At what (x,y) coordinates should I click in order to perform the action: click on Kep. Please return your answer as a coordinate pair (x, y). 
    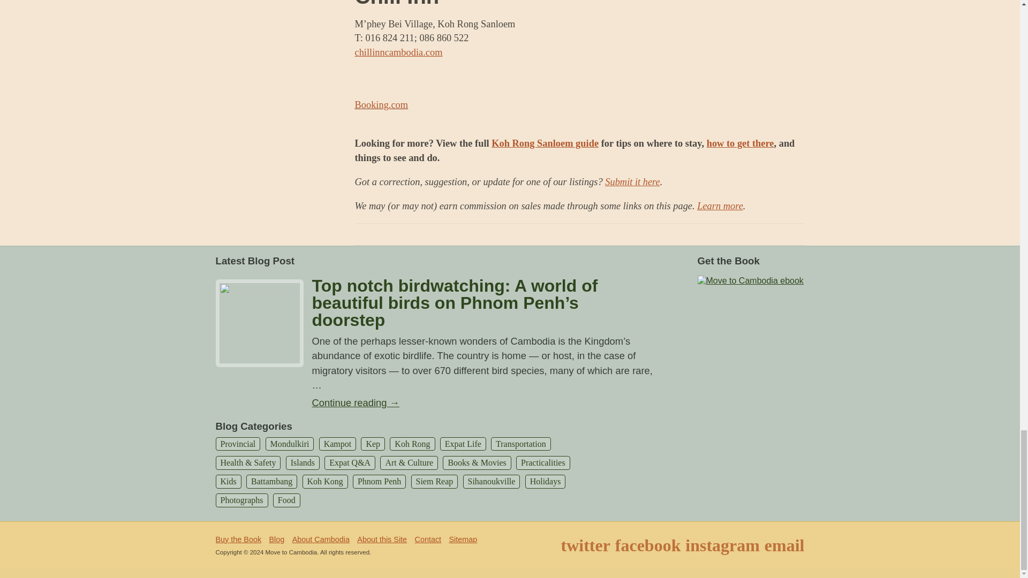
    Looking at the image, I should click on (373, 444).